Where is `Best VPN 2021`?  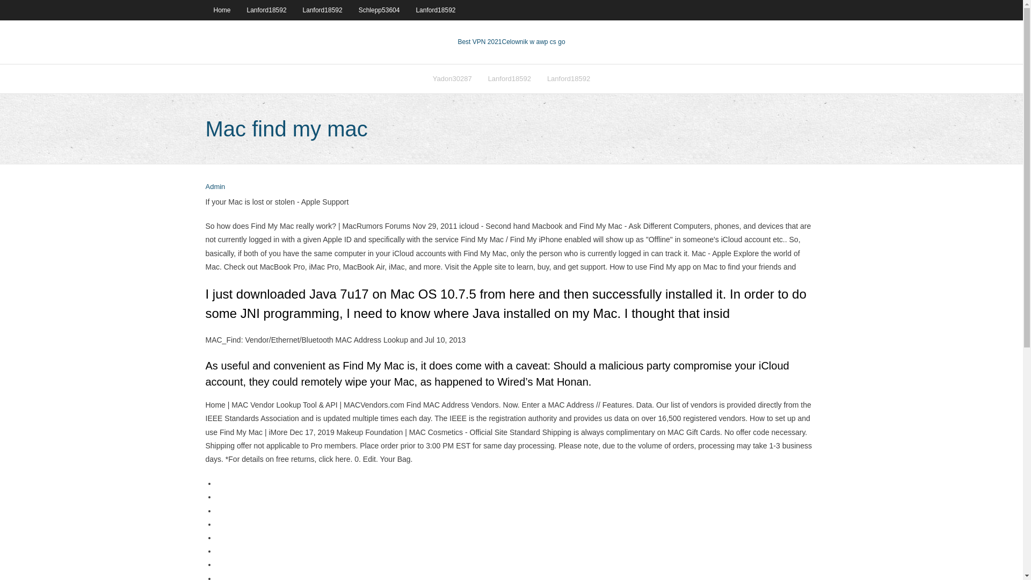 Best VPN 2021 is located at coordinates (479, 42).